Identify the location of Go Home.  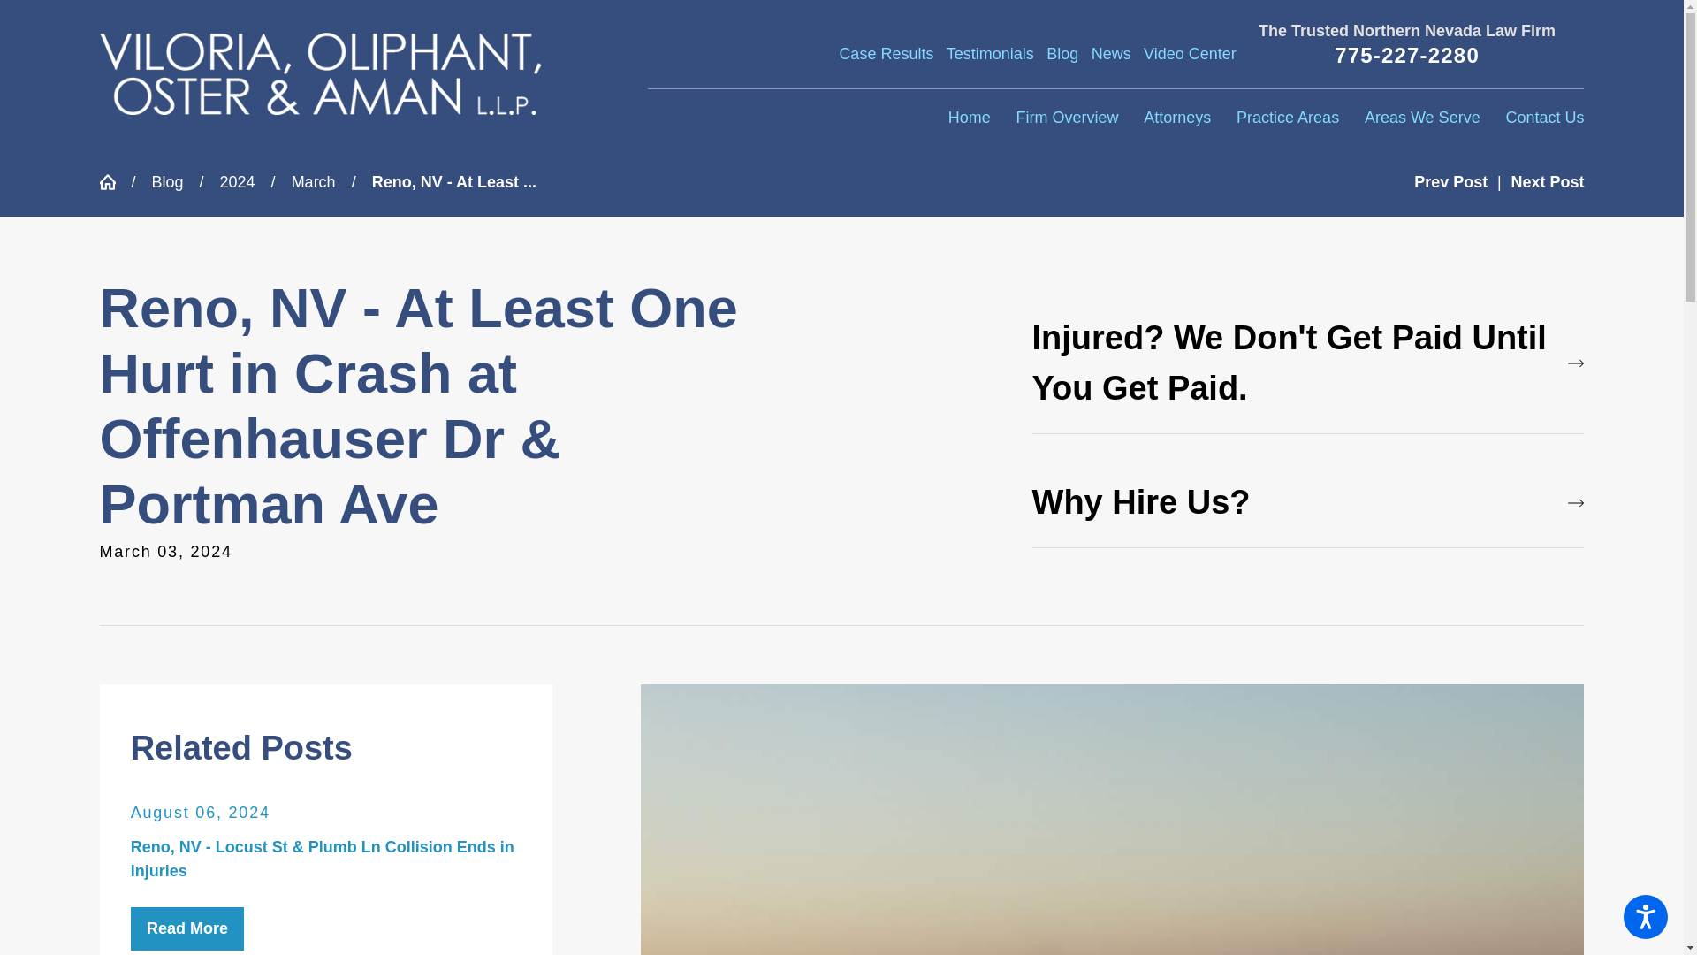
(114, 181).